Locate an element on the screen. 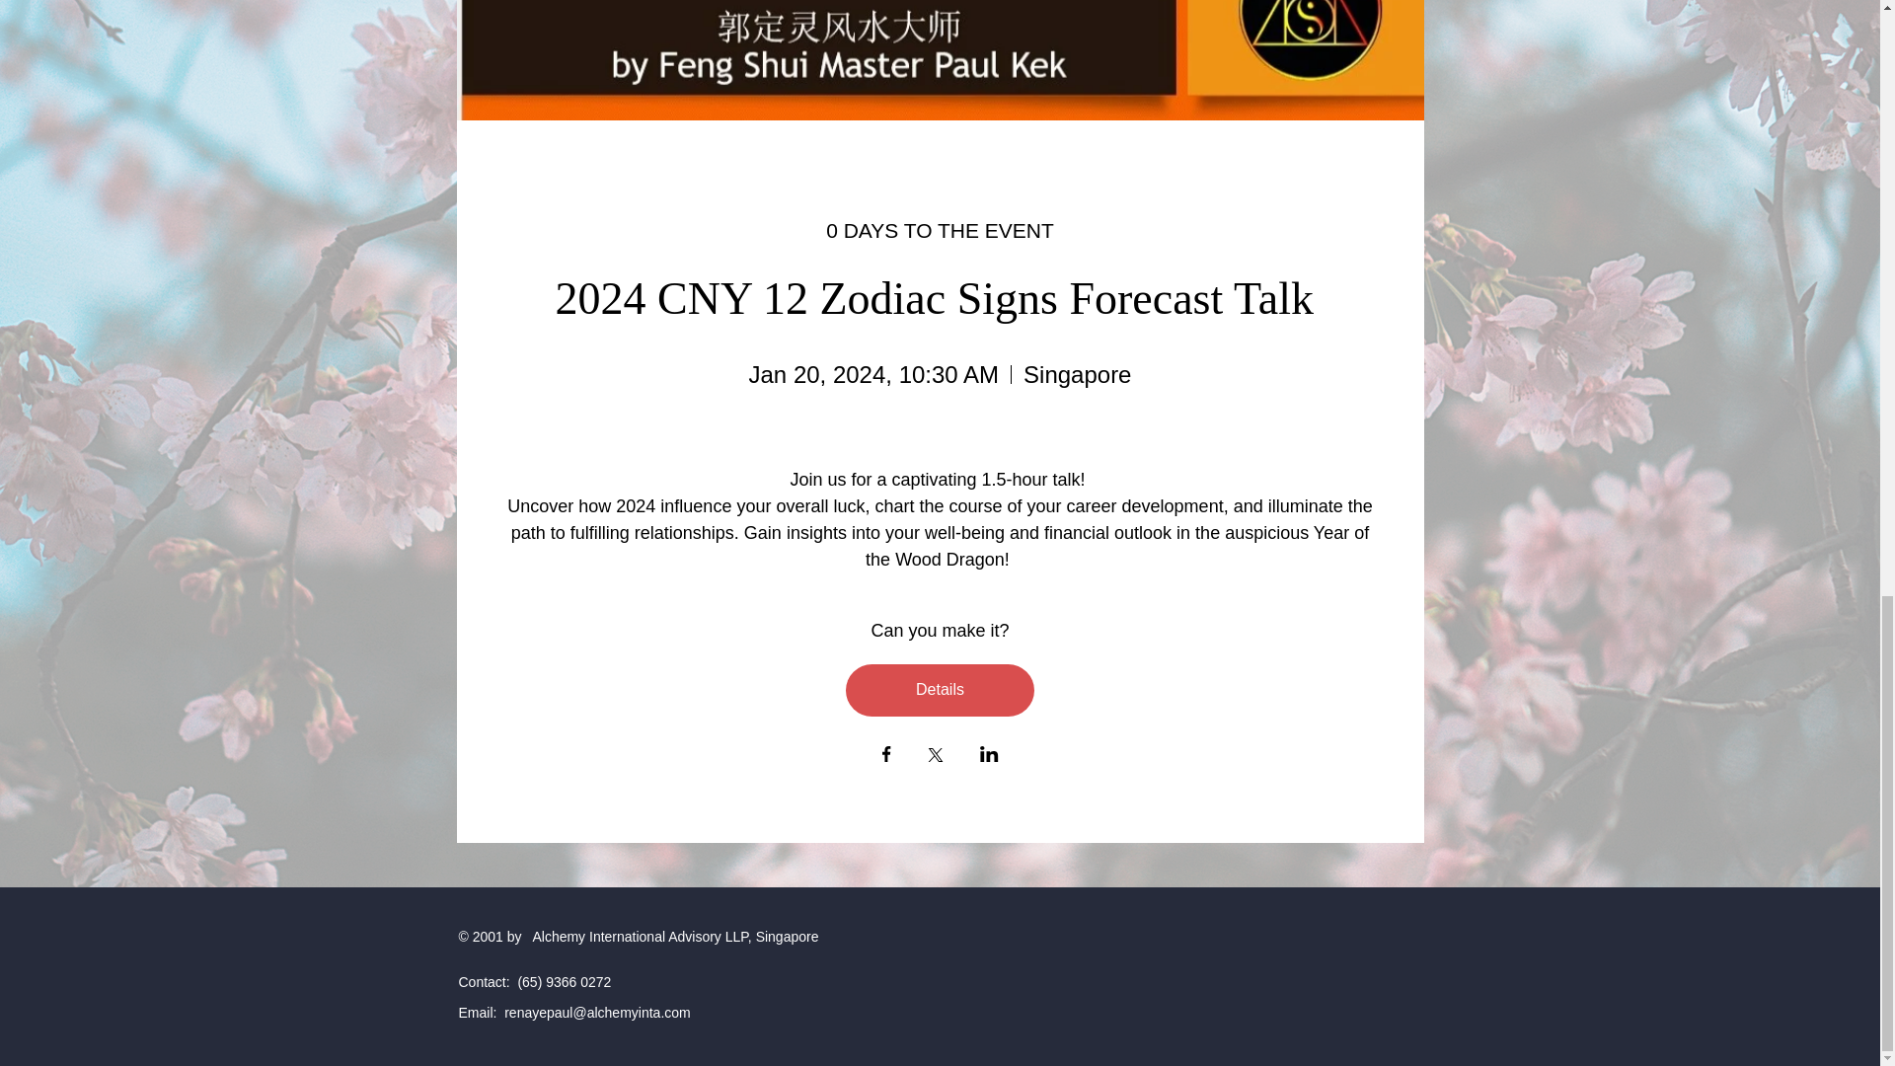  Details is located at coordinates (940, 689).